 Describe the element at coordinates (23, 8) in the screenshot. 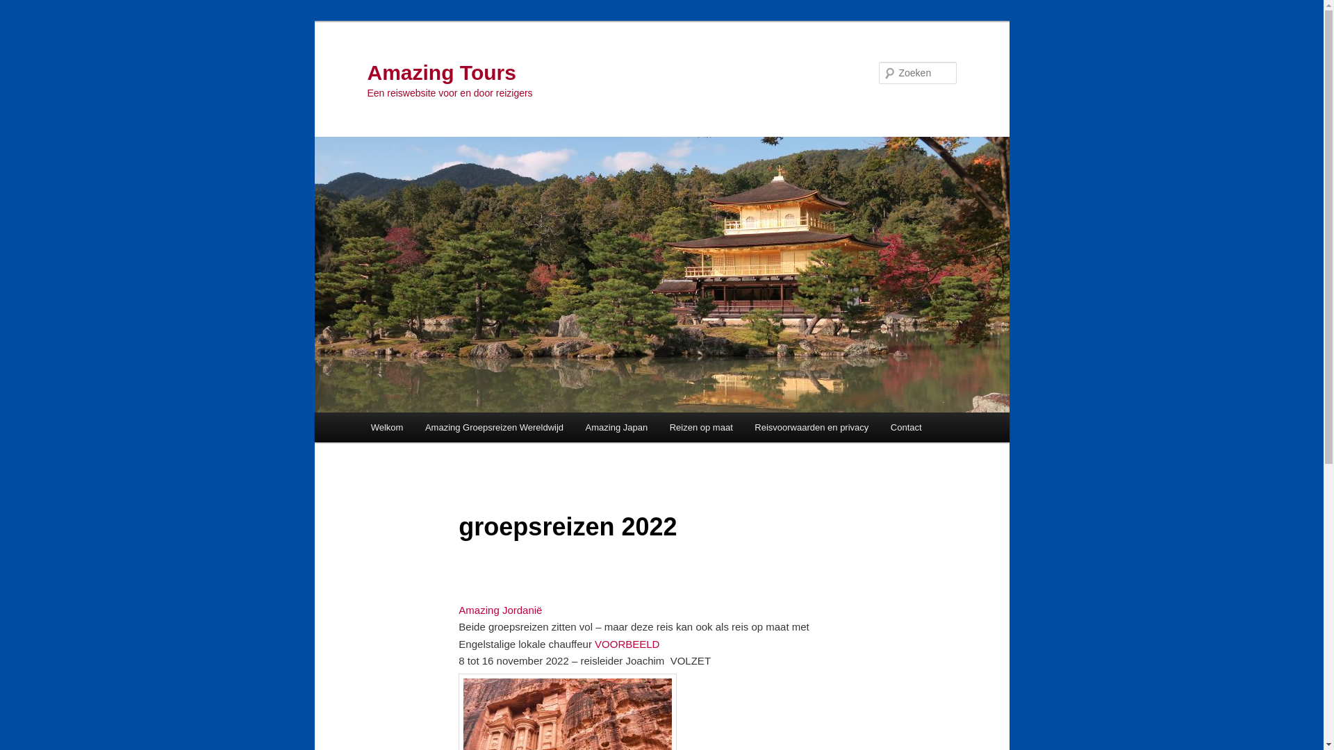

I see `Zoeken` at that location.